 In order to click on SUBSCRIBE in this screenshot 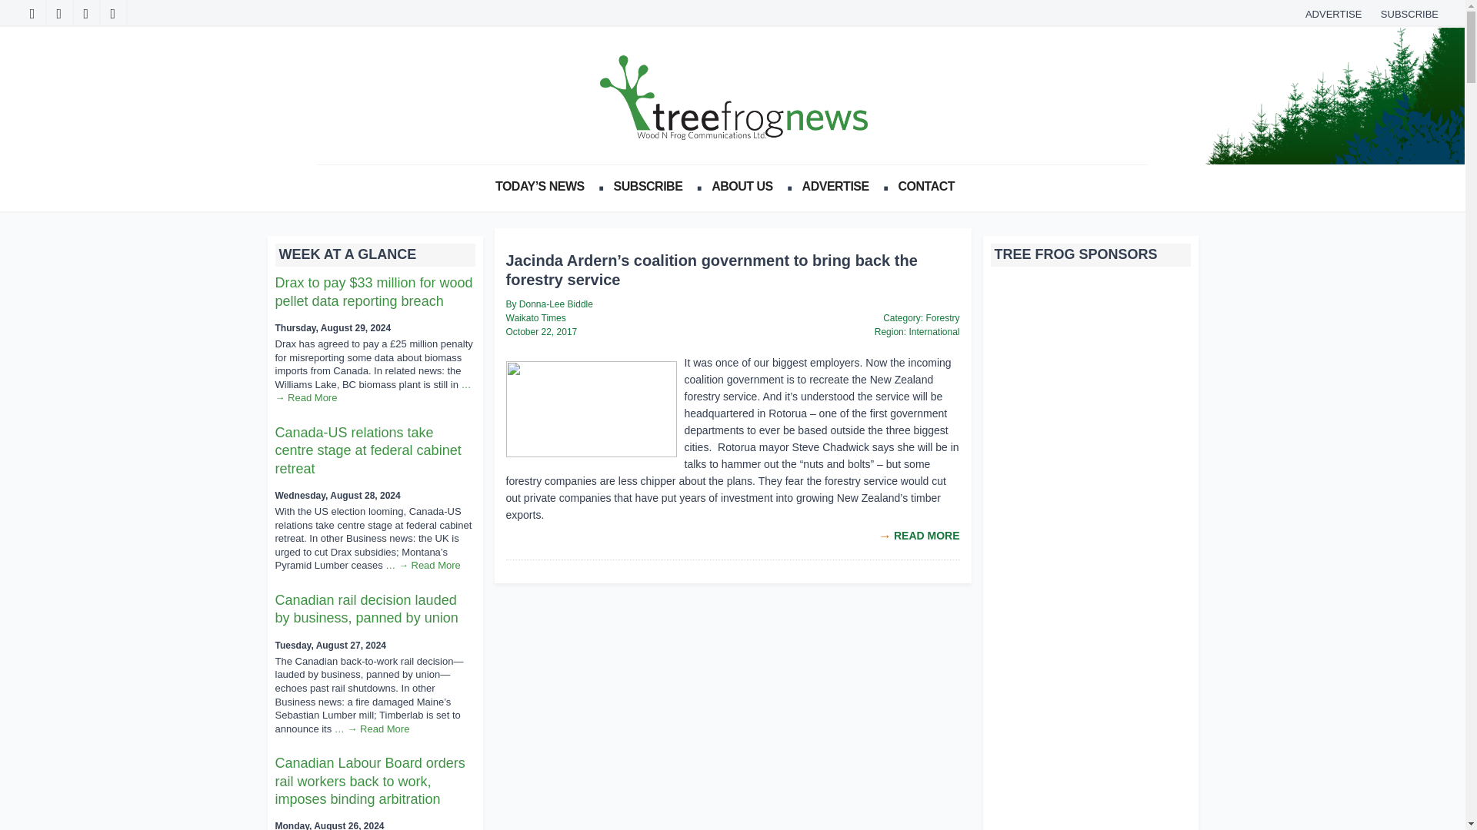, I will do `click(1409, 14)`.